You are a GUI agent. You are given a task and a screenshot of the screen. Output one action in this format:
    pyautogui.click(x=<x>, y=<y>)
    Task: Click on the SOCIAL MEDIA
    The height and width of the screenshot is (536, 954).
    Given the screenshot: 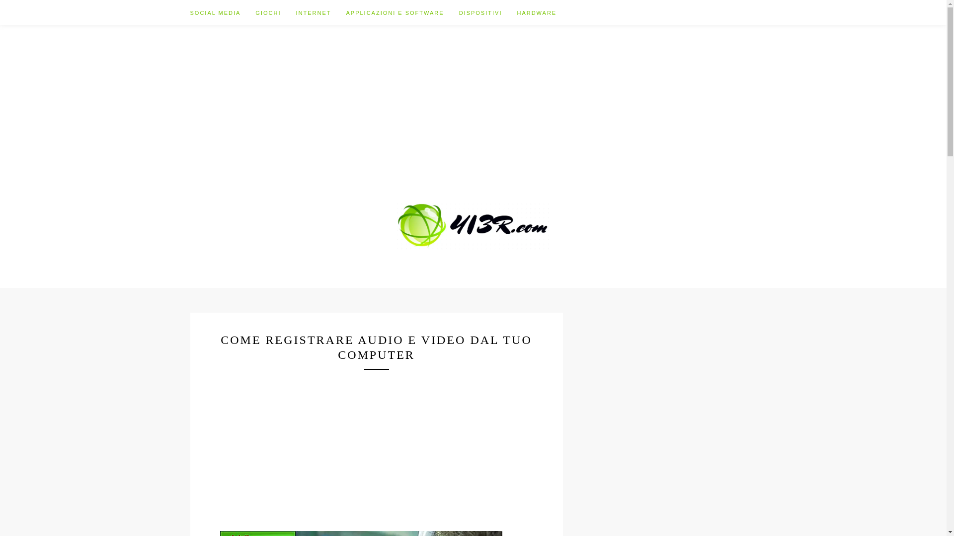 What is the action you would take?
    pyautogui.click(x=223, y=12)
    